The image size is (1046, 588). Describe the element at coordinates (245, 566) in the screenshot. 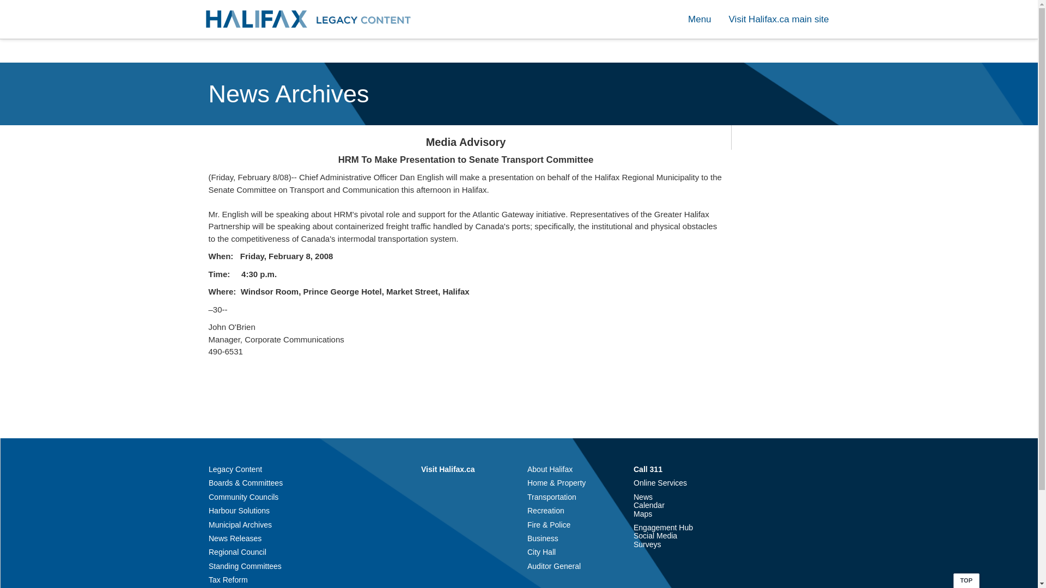

I see `Standing Committees` at that location.